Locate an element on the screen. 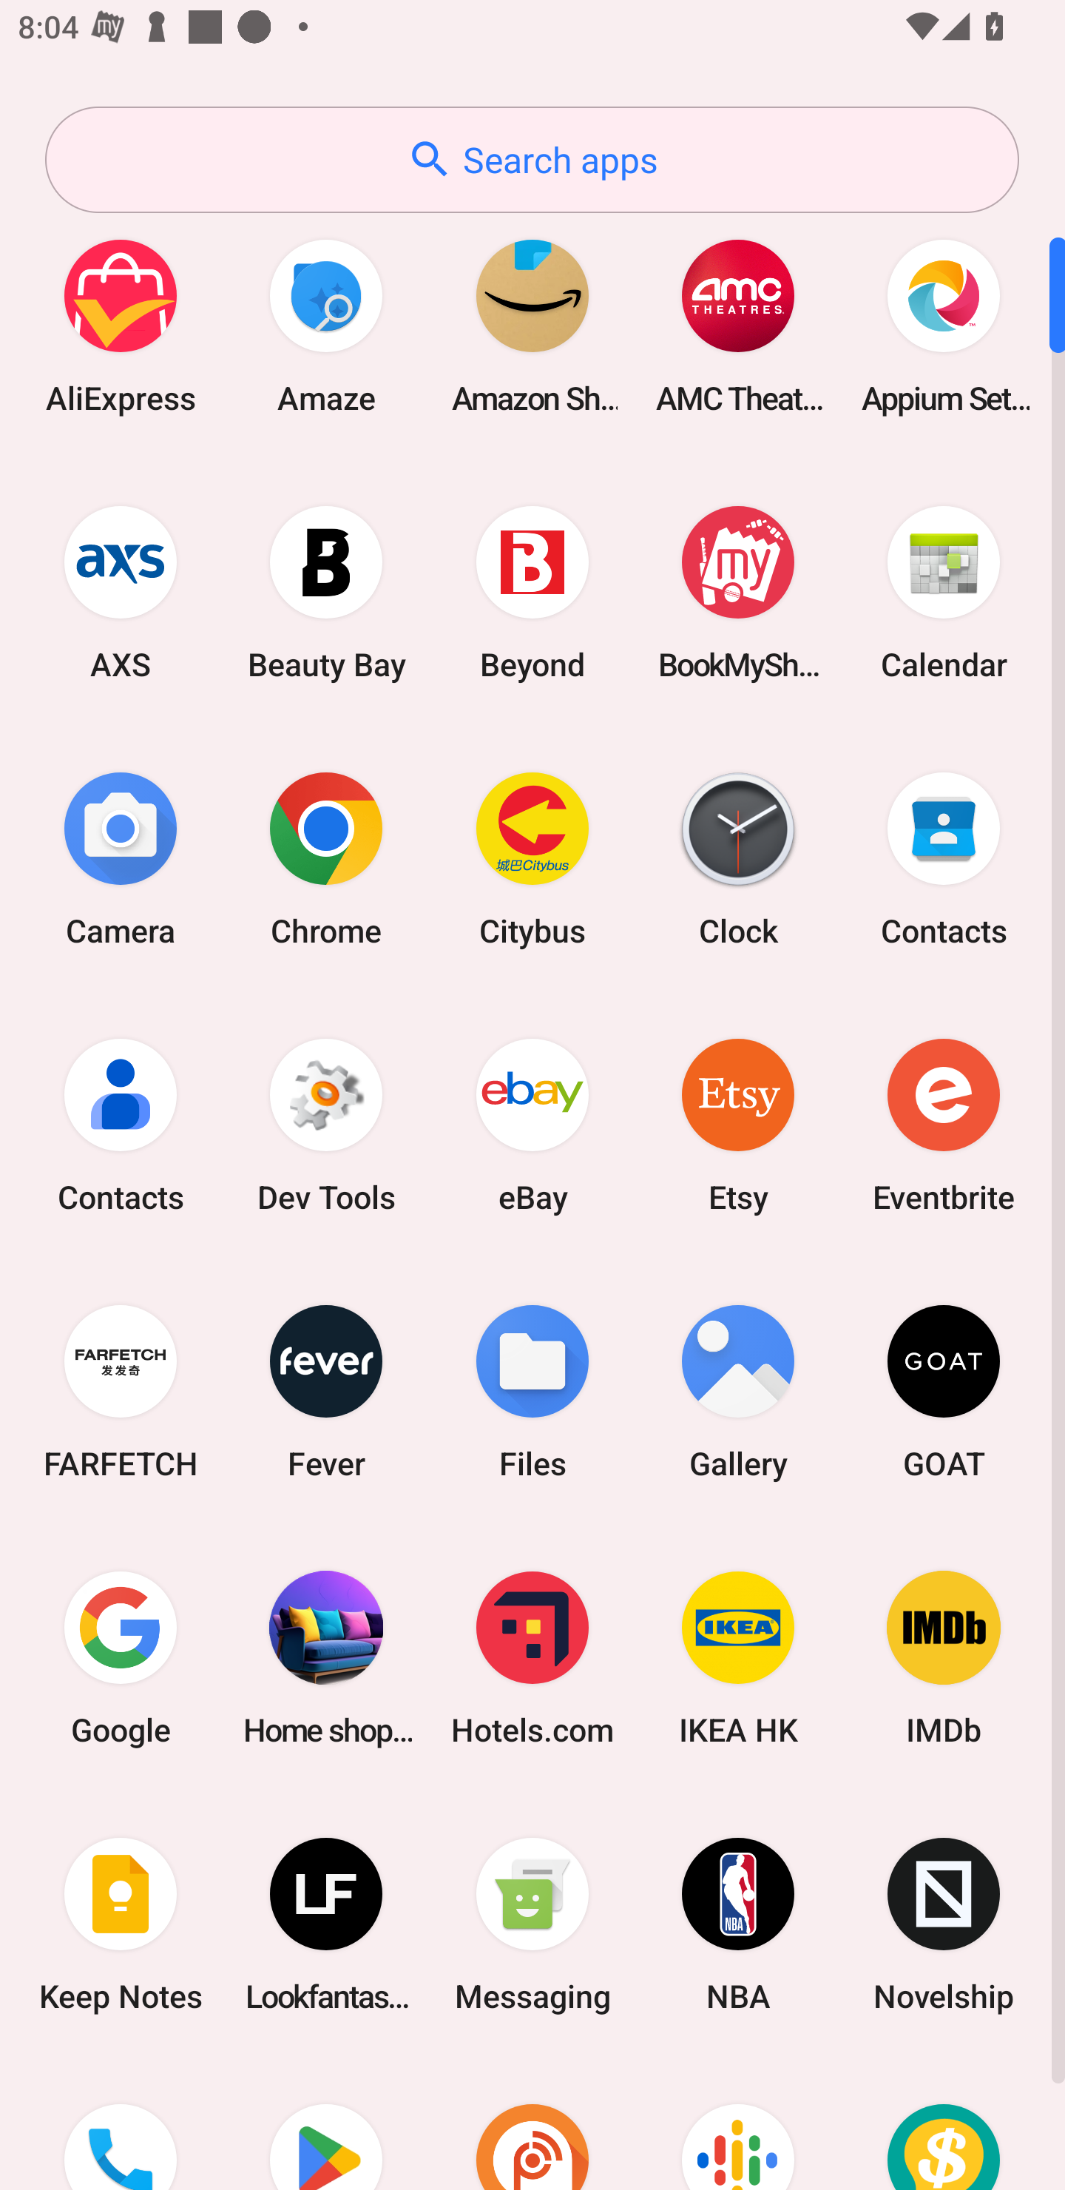 This screenshot has width=1065, height=2190. Hotels.com is located at coordinates (532, 1657).